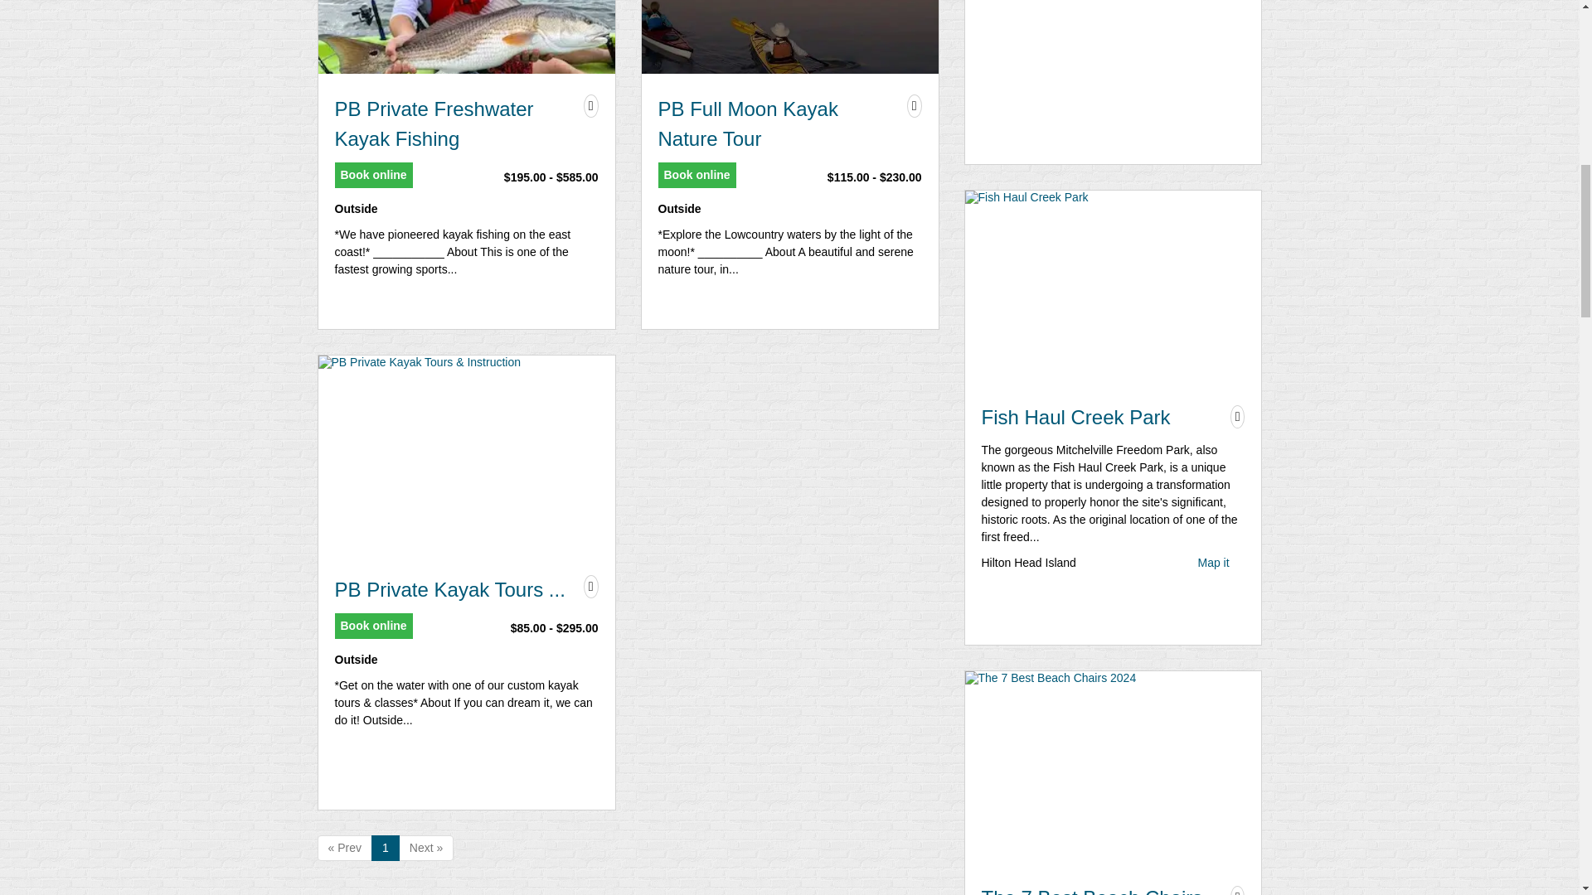 This screenshot has width=1592, height=895. Describe the element at coordinates (1113, 81) in the screenshot. I see `Advertisement` at that location.